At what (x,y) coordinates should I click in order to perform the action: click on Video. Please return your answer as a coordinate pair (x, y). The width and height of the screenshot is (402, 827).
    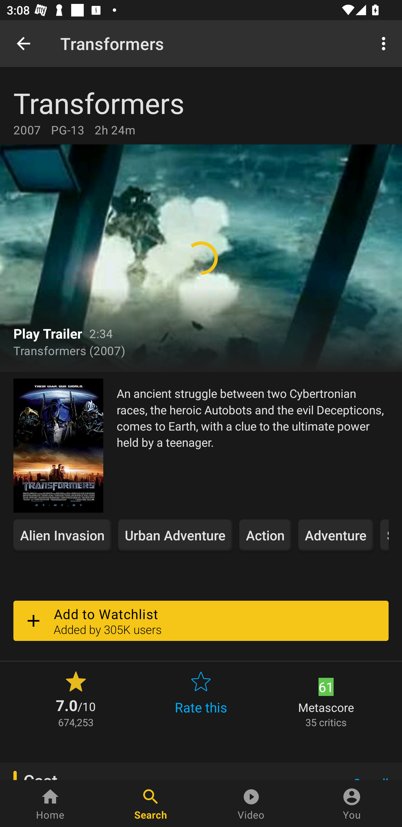
    Looking at the image, I should click on (251, 804).